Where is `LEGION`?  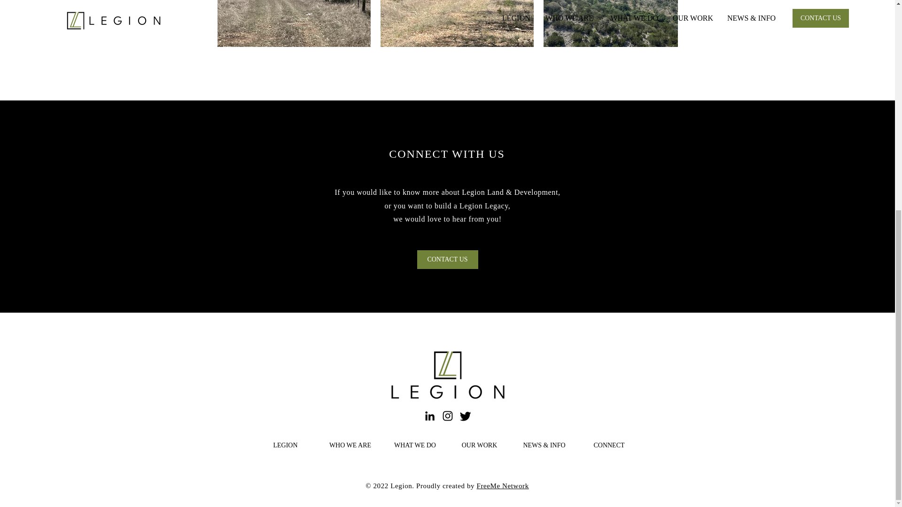 LEGION is located at coordinates (286, 445).